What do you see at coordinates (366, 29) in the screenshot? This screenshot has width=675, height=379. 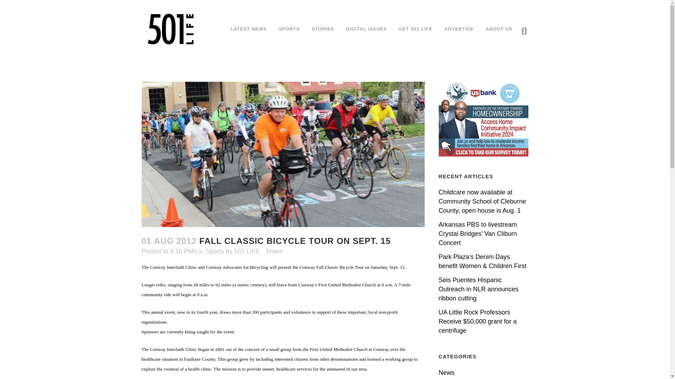 I see `DIGITAL ISSUES` at bounding box center [366, 29].